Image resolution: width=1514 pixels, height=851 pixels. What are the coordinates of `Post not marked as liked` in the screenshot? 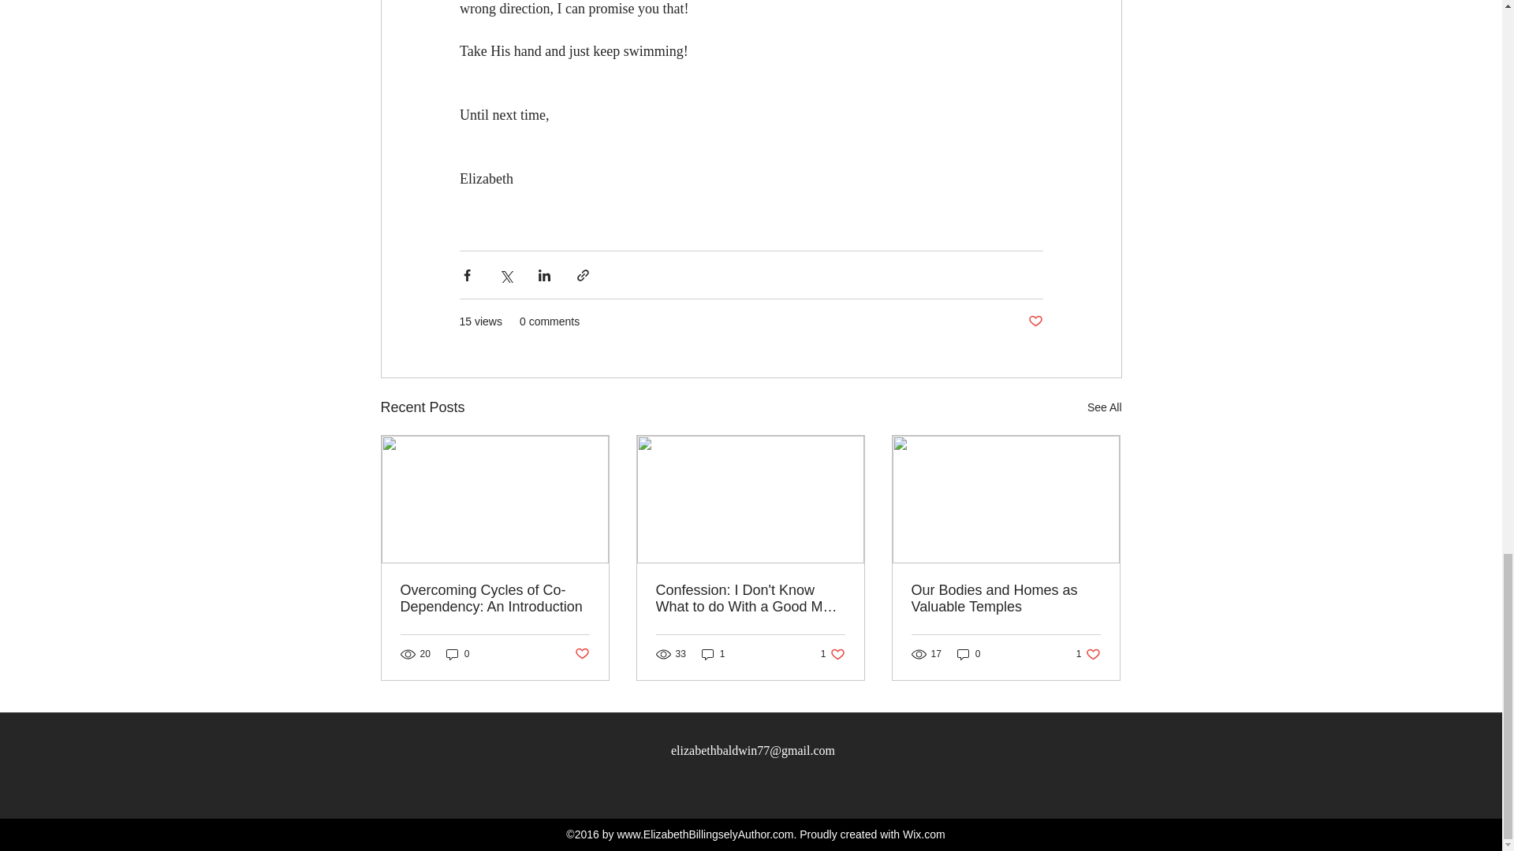 It's located at (833, 654).